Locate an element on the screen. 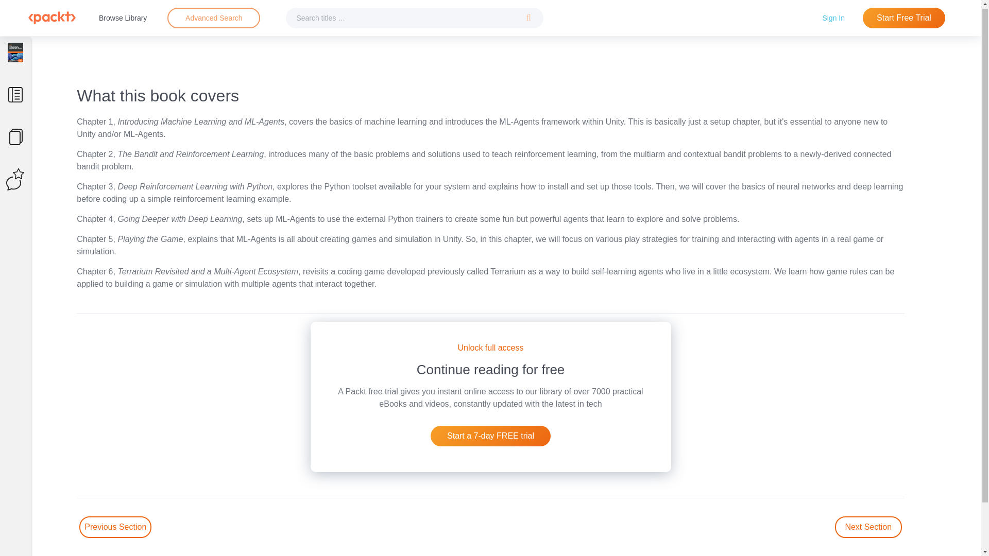 Image resolution: width=989 pixels, height=556 pixels. Go to Previous section is located at coordinates (115, 527).